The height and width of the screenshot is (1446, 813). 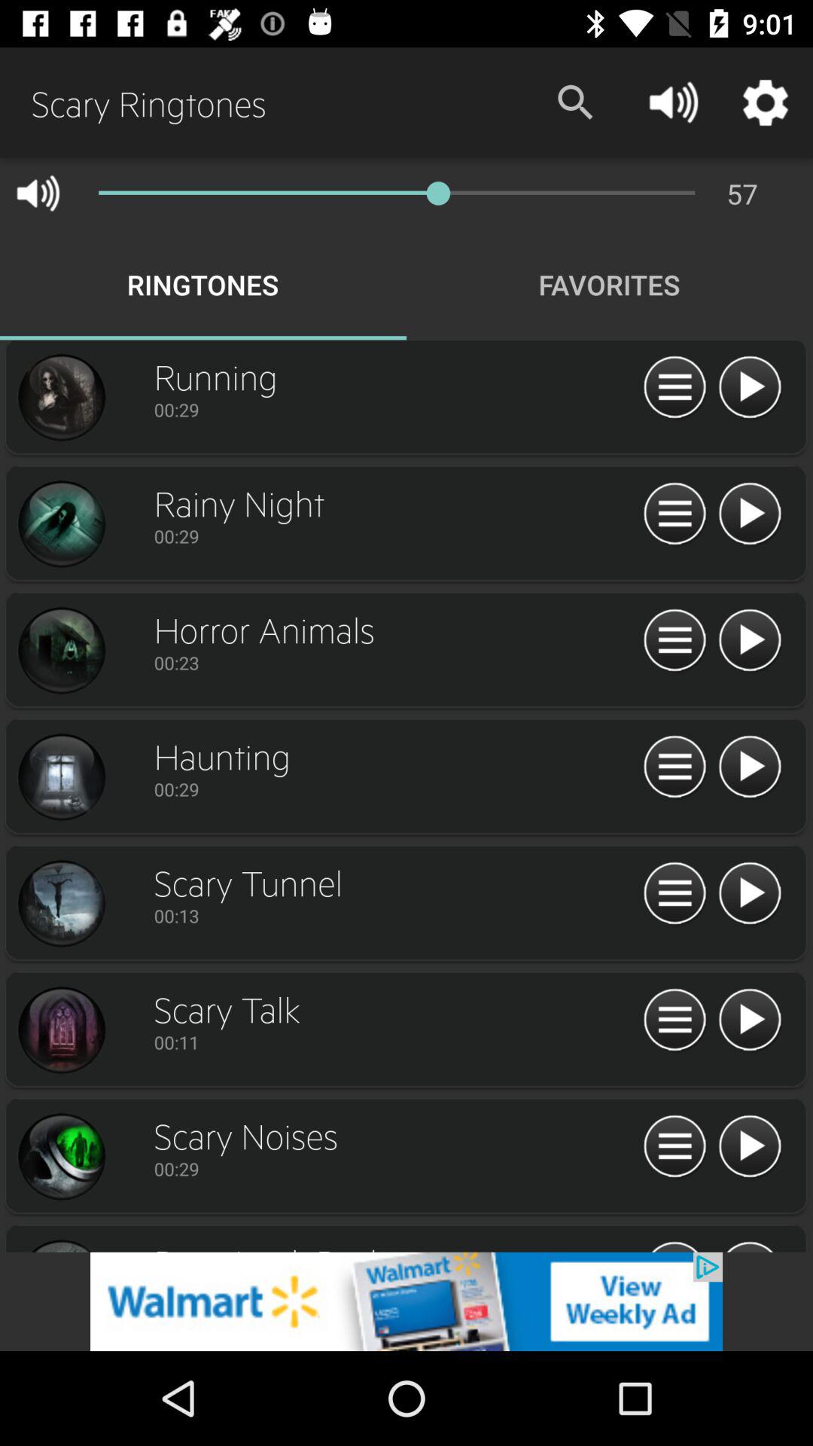 I want to click on go to all, so click(x=674, y=641).